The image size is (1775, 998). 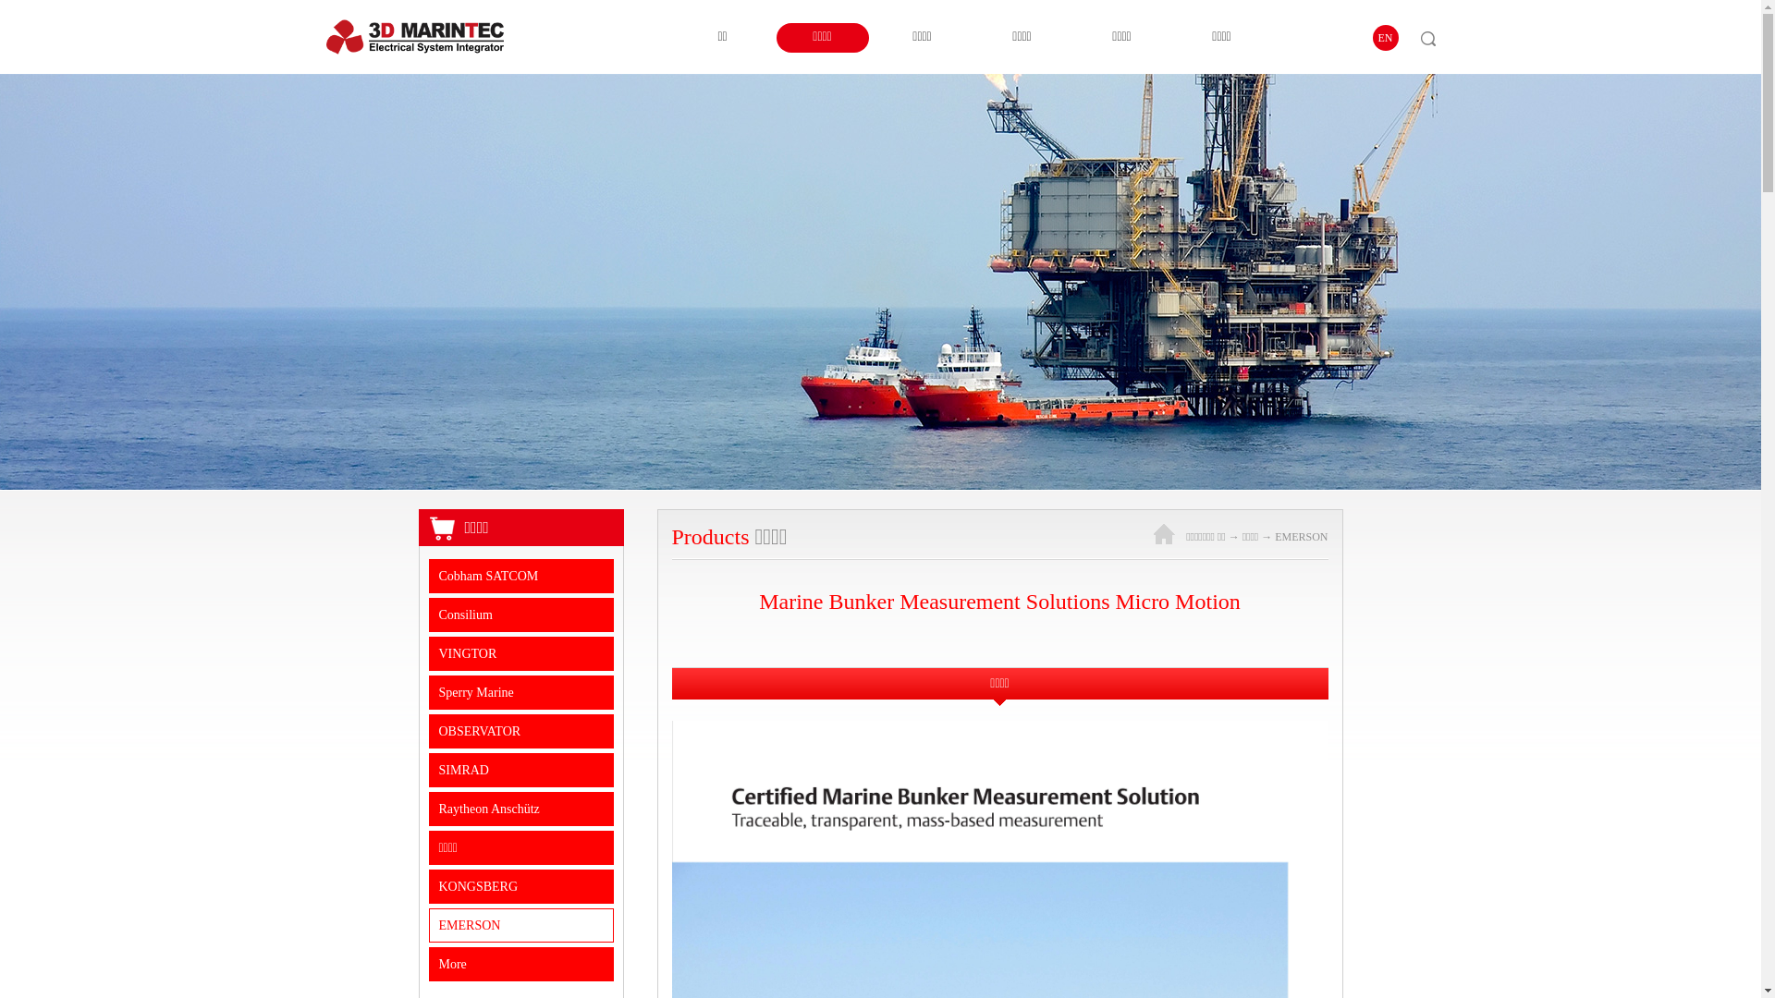 I want to click on More, so click(x=521, y=965).